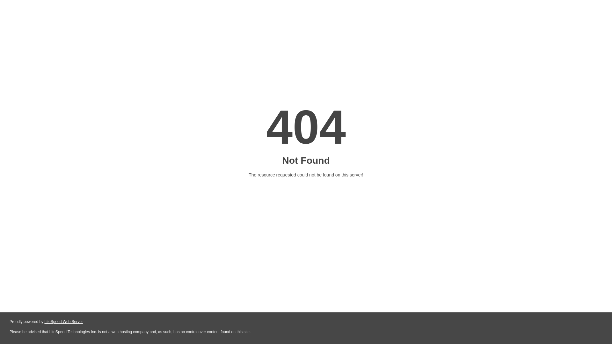 This screenshot has height=344, width=612. Describe the element at coordinates (64, 322) in the screenshot. I see `LiteSpeed Web Server` at that location.